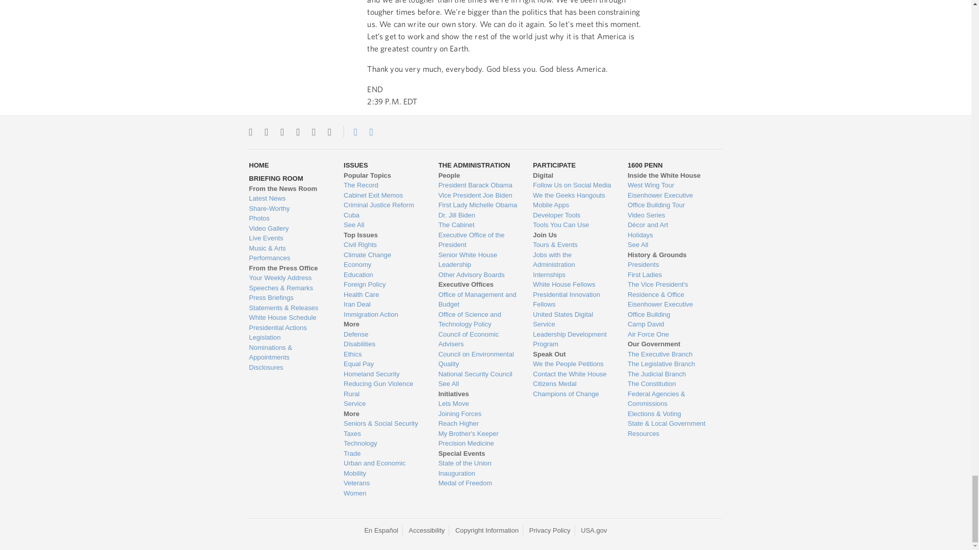 This screenshot has width=979, height=550. What do you see at coordinates (288, 209) in the screenshot?
I see `Check out the most popular infographics and videos` at bounding box center [288, 209].